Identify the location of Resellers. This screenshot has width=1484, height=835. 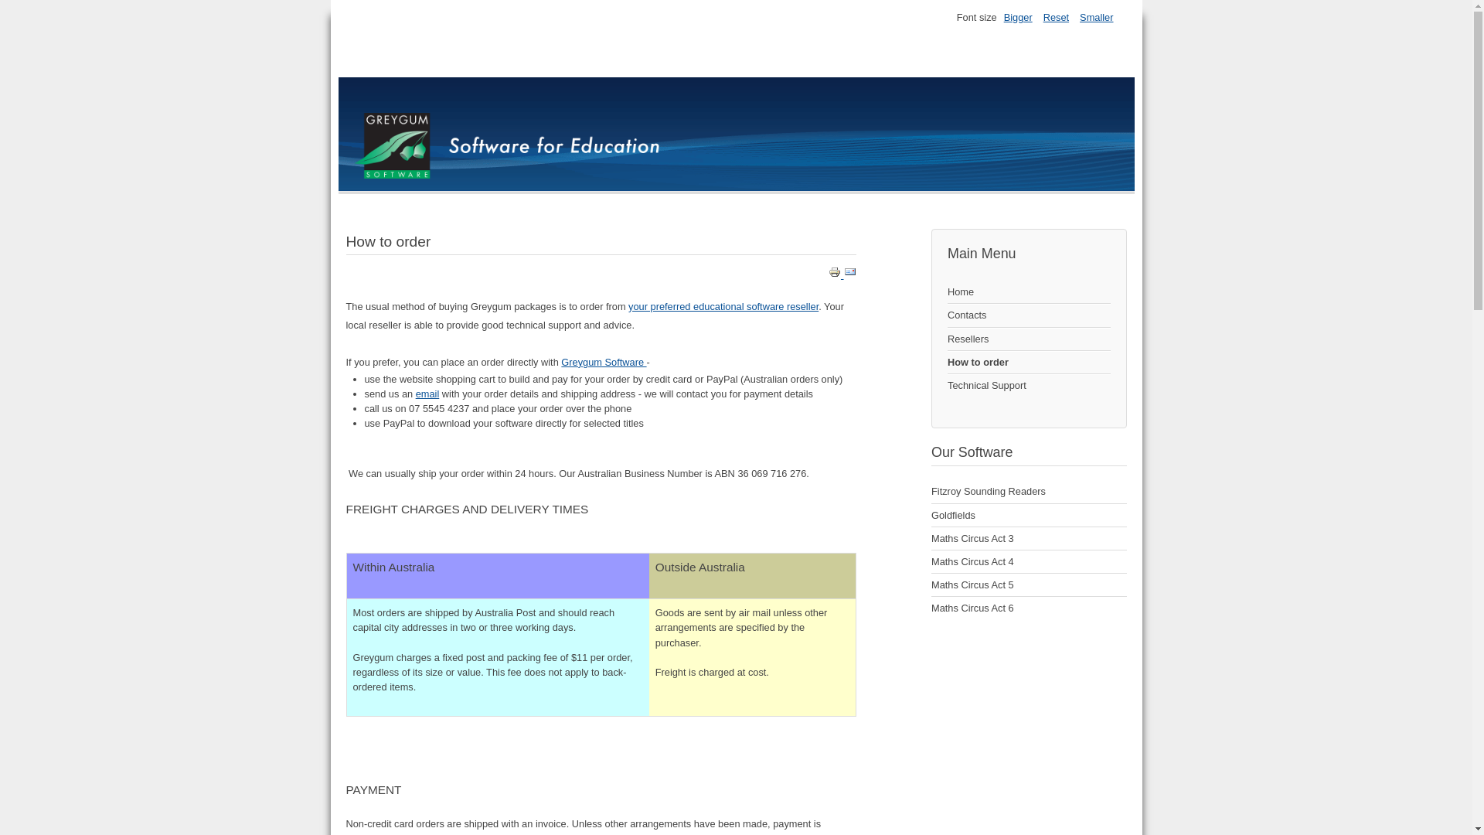
(1030, 339).